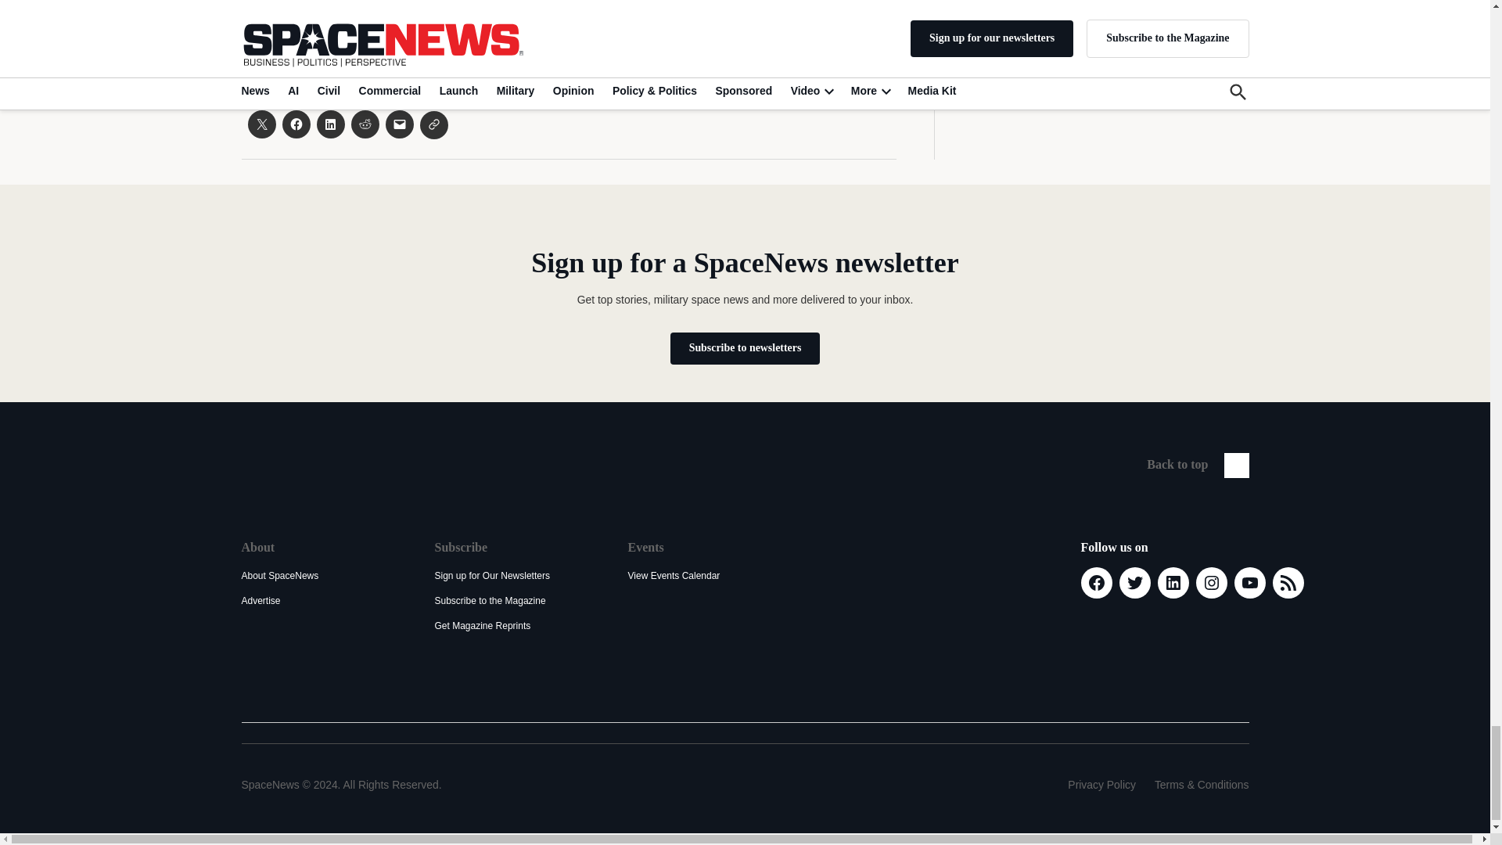 This screenshot has height=845, width=1502. What do you see at coordinates (296, 124) in the screenshot?
I see `Click to share on Facebook` at bounding box center [296, 124].